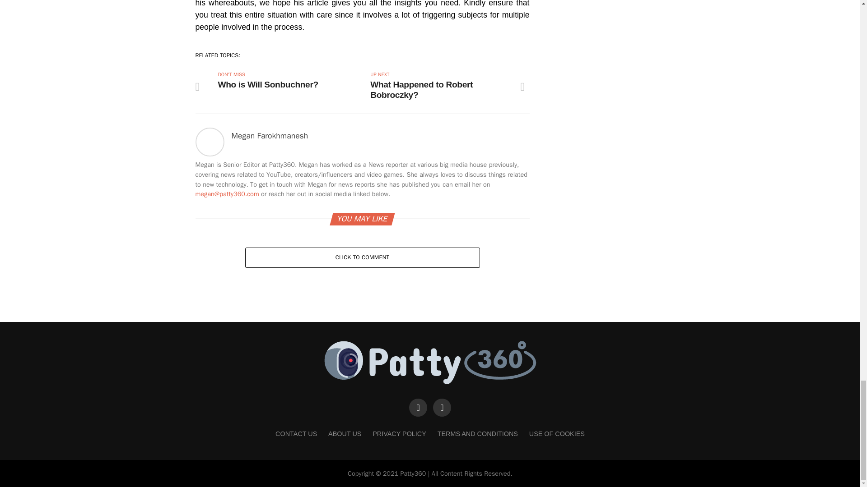  I want to click on ABOUT US, so click(345, 433).